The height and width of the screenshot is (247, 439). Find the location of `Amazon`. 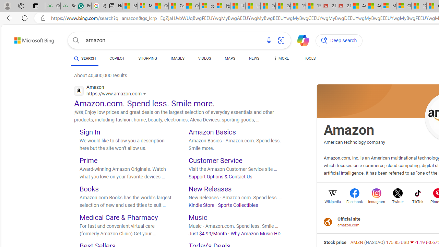

Amazon is located at coordinates (349, 130).